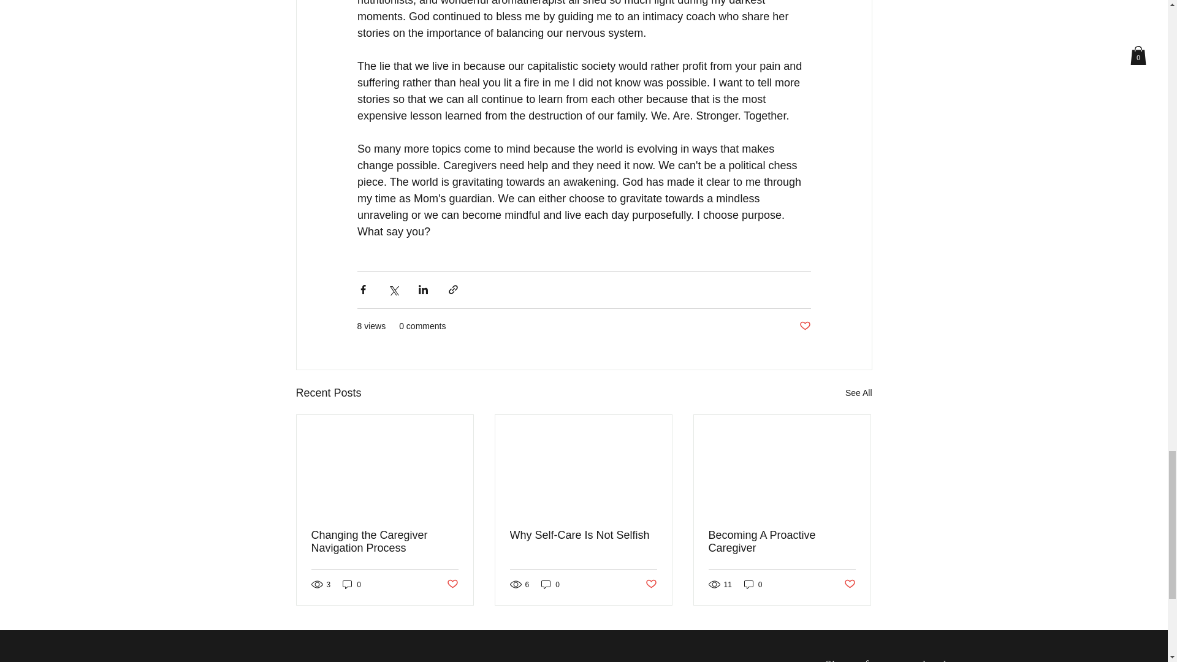 The image size is (1177, 662). What do you see at coordinates (753, 584) in the screenshot?
I see `0` at bounding box center [753, 584].